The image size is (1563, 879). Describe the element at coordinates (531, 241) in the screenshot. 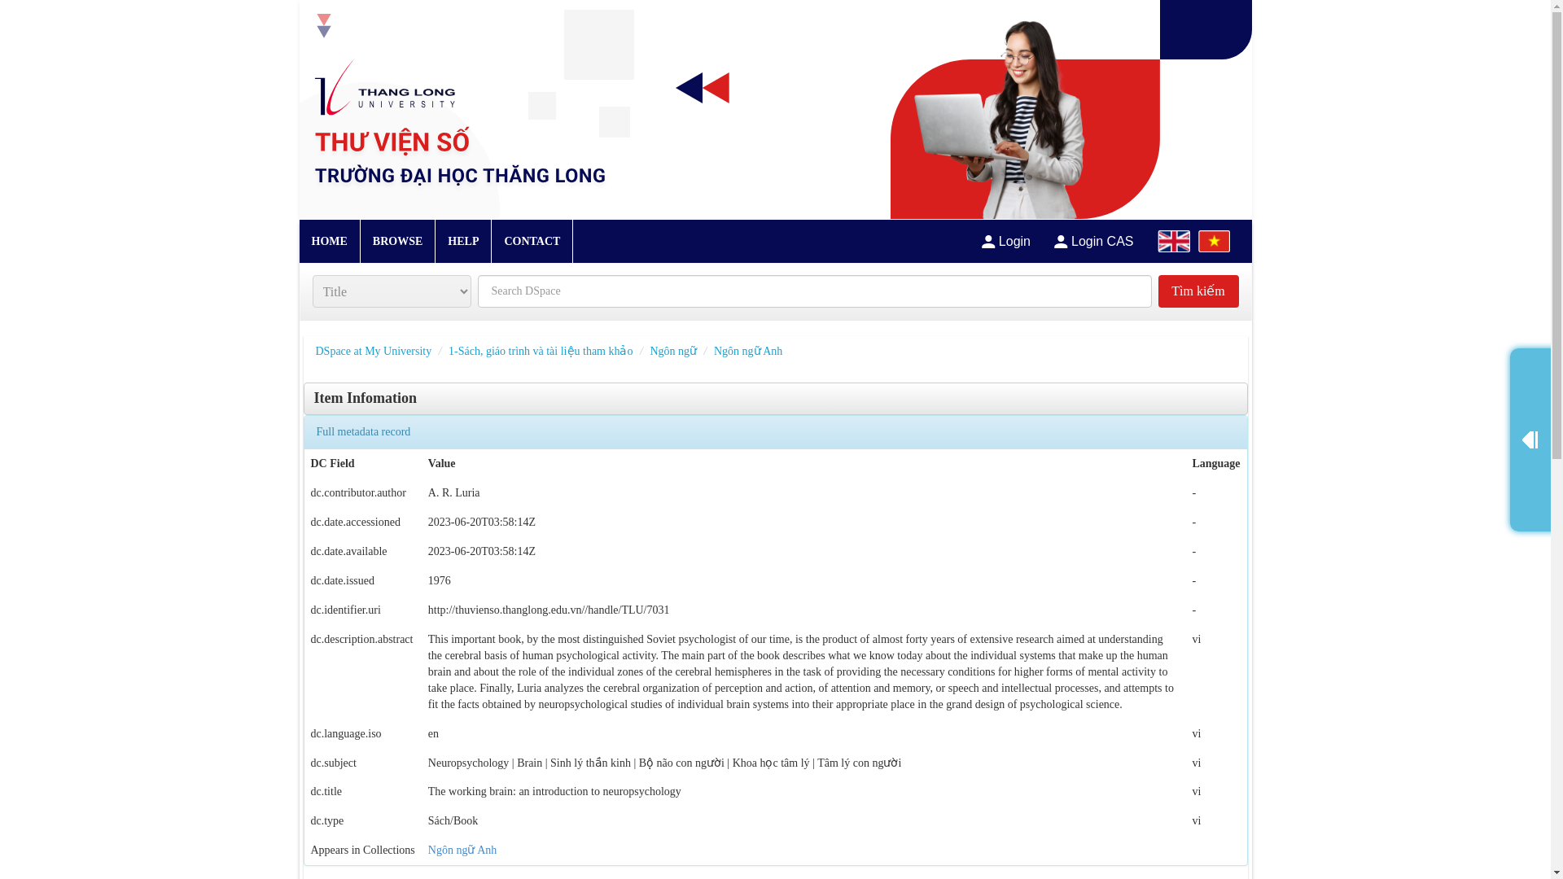

I see `CONTACT` at that location.